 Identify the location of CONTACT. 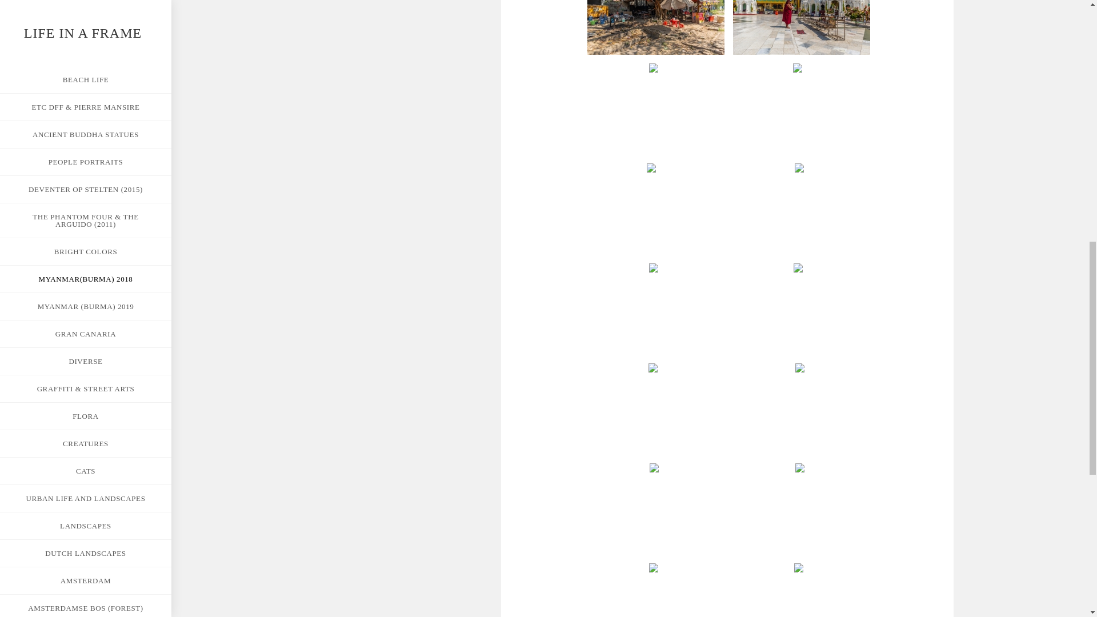
(86, 46).